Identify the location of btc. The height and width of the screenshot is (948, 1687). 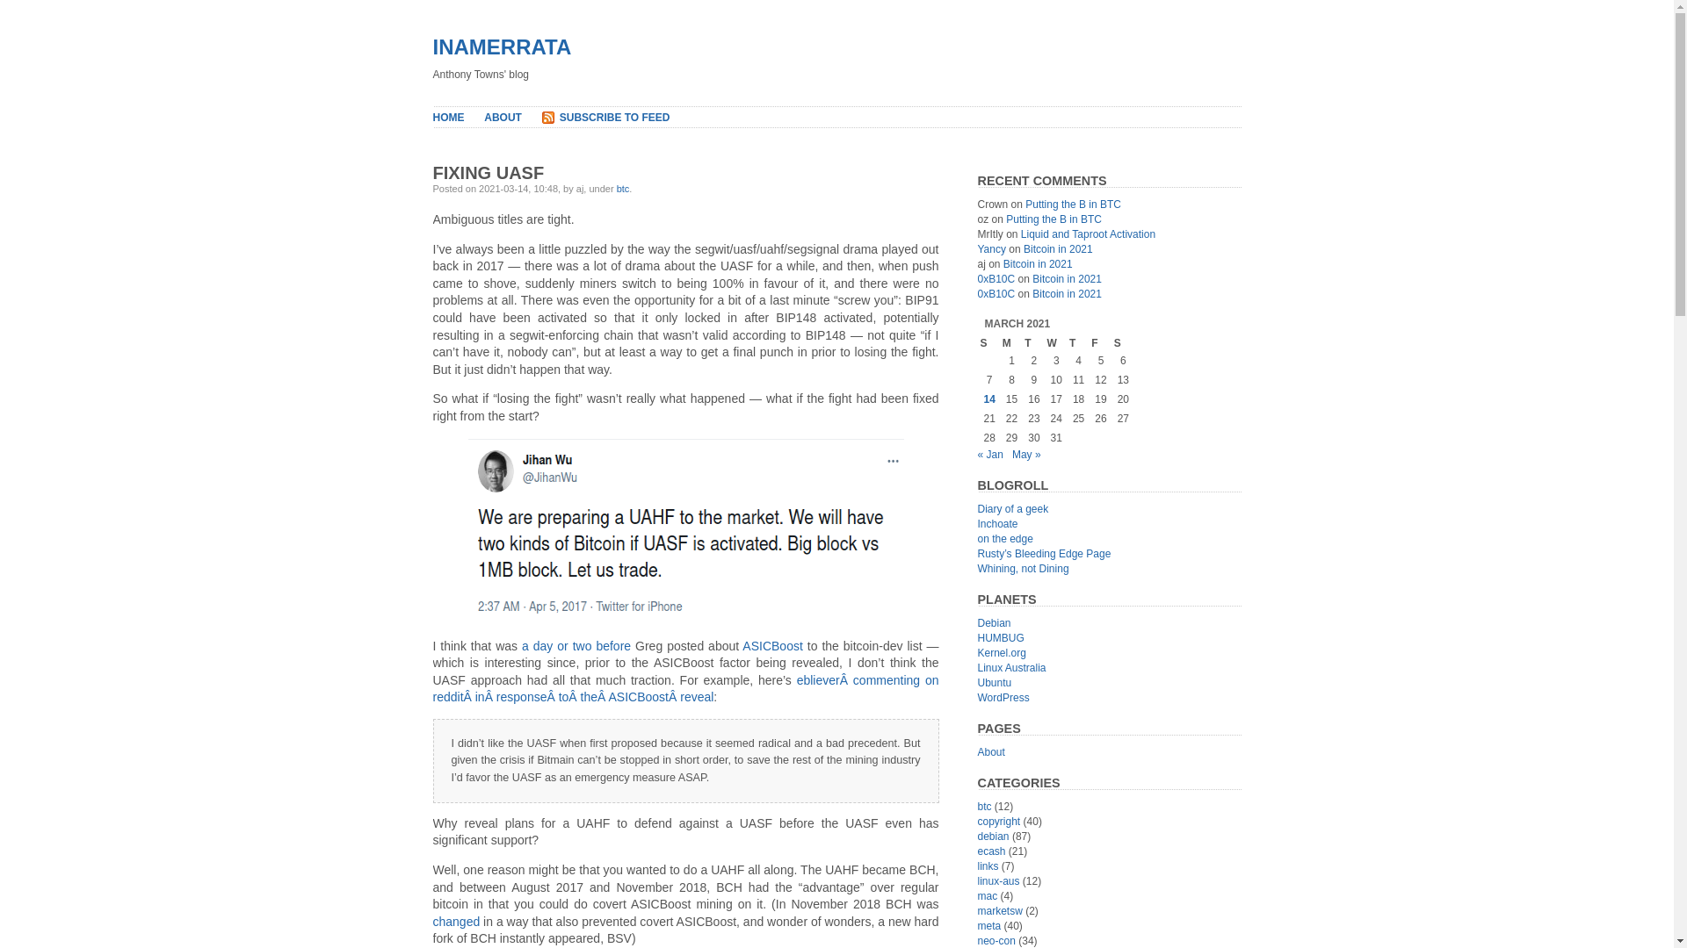
(624, 189).